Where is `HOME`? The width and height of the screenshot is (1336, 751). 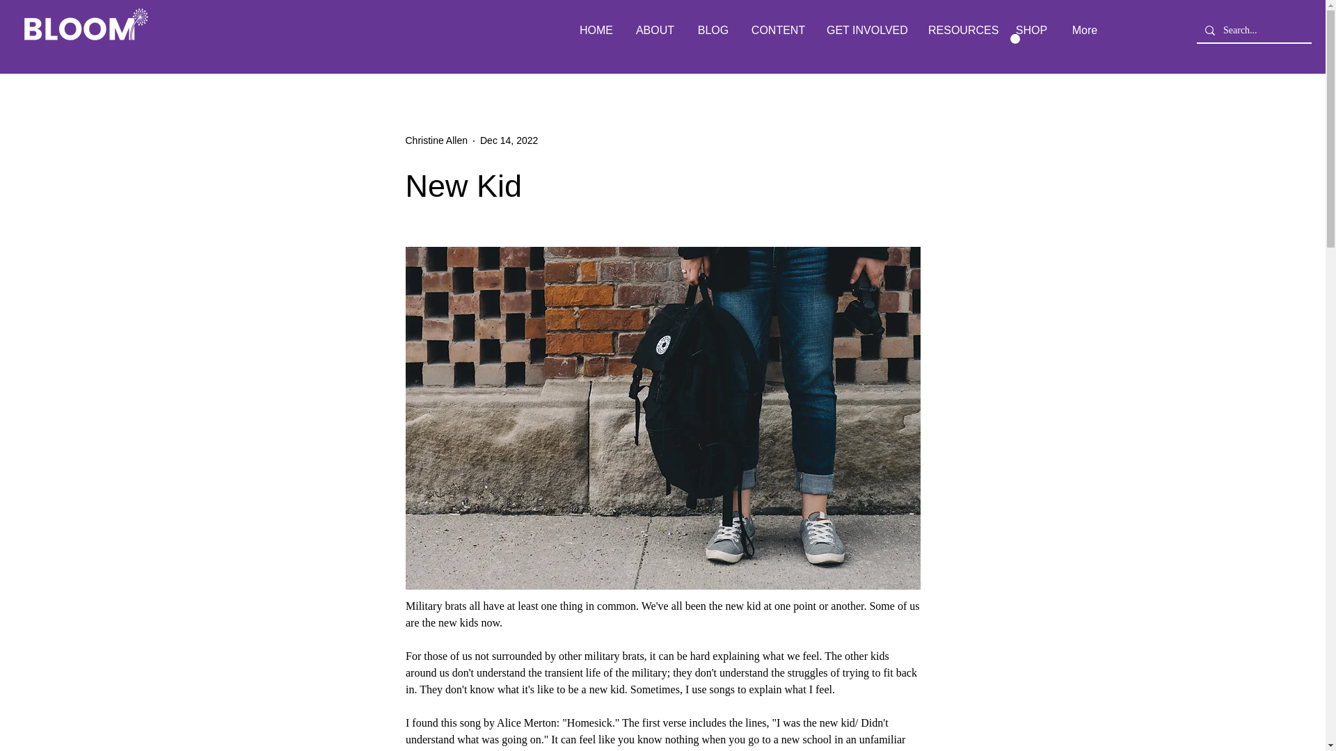
HOME is located at coordinates (596, 31).